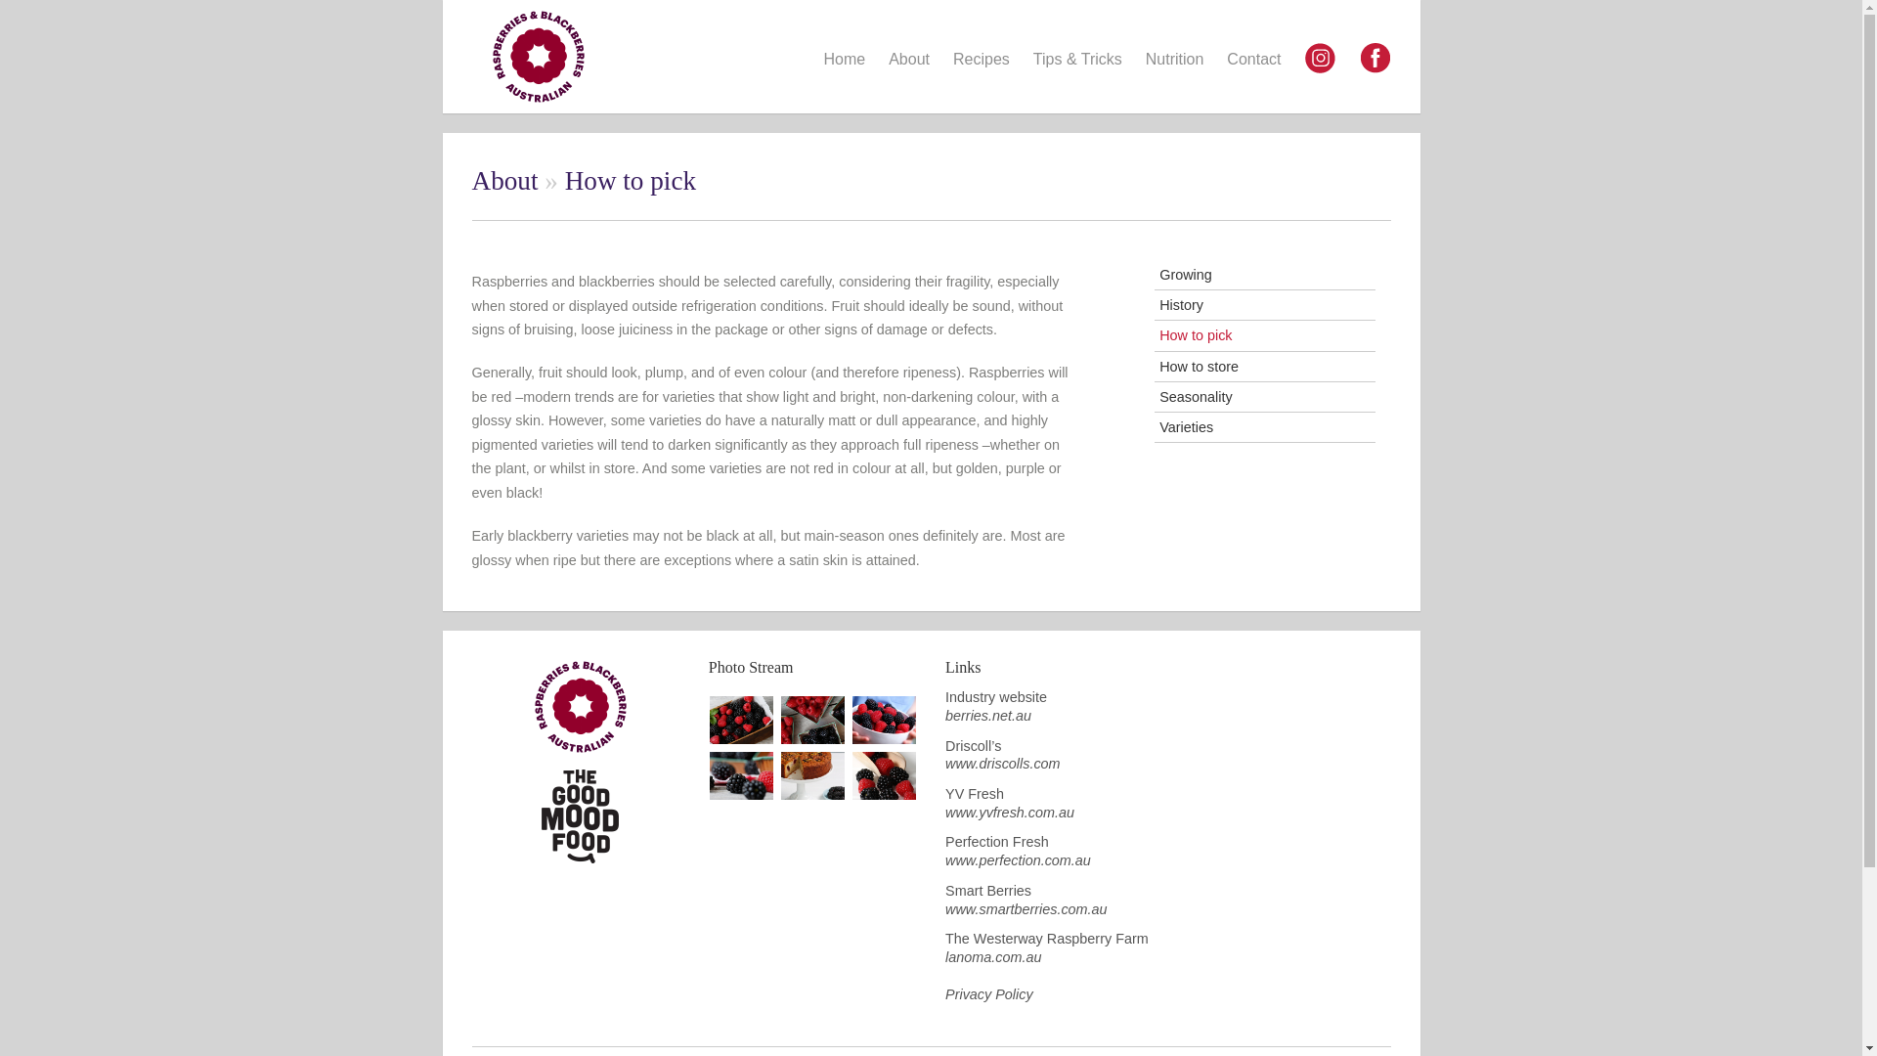 The image size is (1877, 1056). I want to click on History, so click(1181, 304).